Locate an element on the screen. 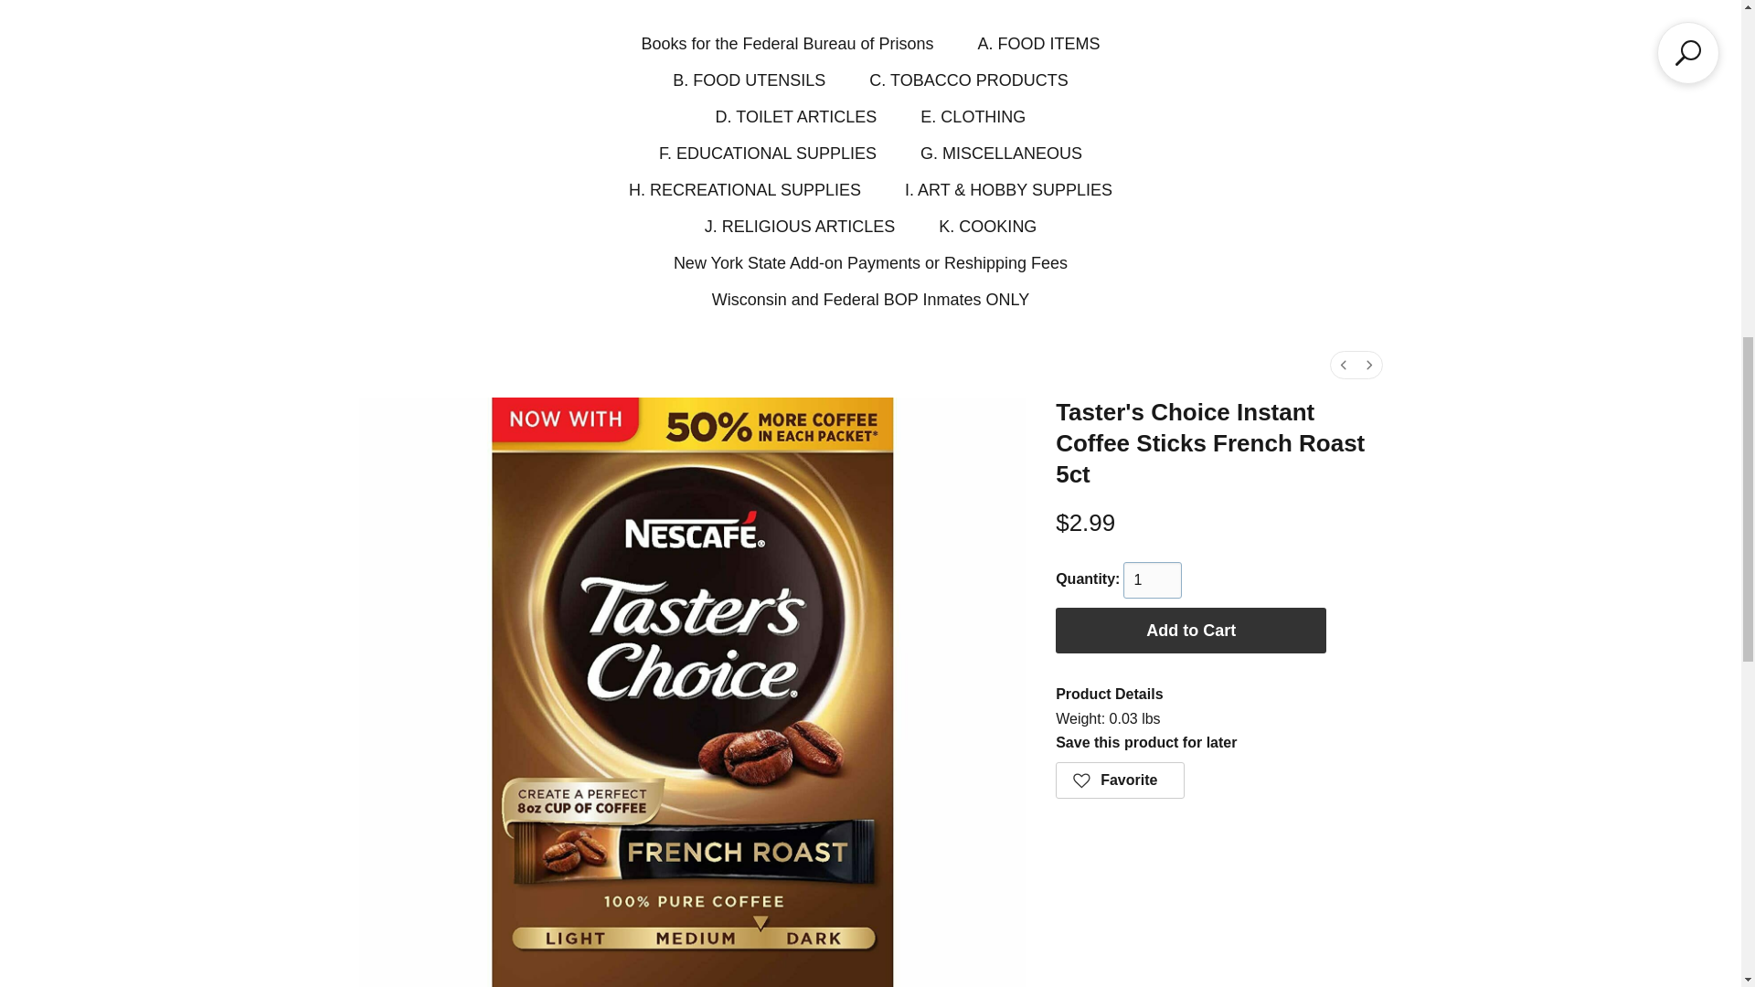 The width and height of the screenshot is (1755, 987). K. COOKING is located at coordinates (987, 227).